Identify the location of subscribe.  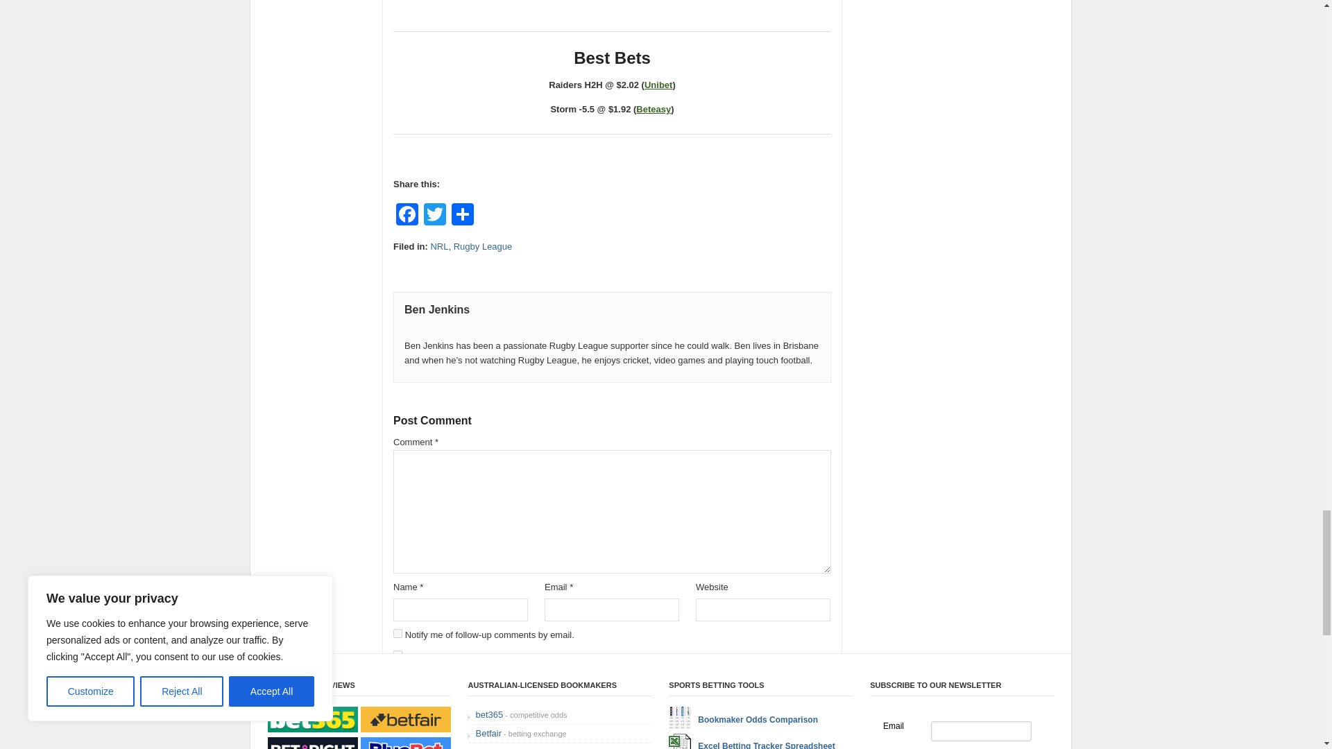
(397, 634).